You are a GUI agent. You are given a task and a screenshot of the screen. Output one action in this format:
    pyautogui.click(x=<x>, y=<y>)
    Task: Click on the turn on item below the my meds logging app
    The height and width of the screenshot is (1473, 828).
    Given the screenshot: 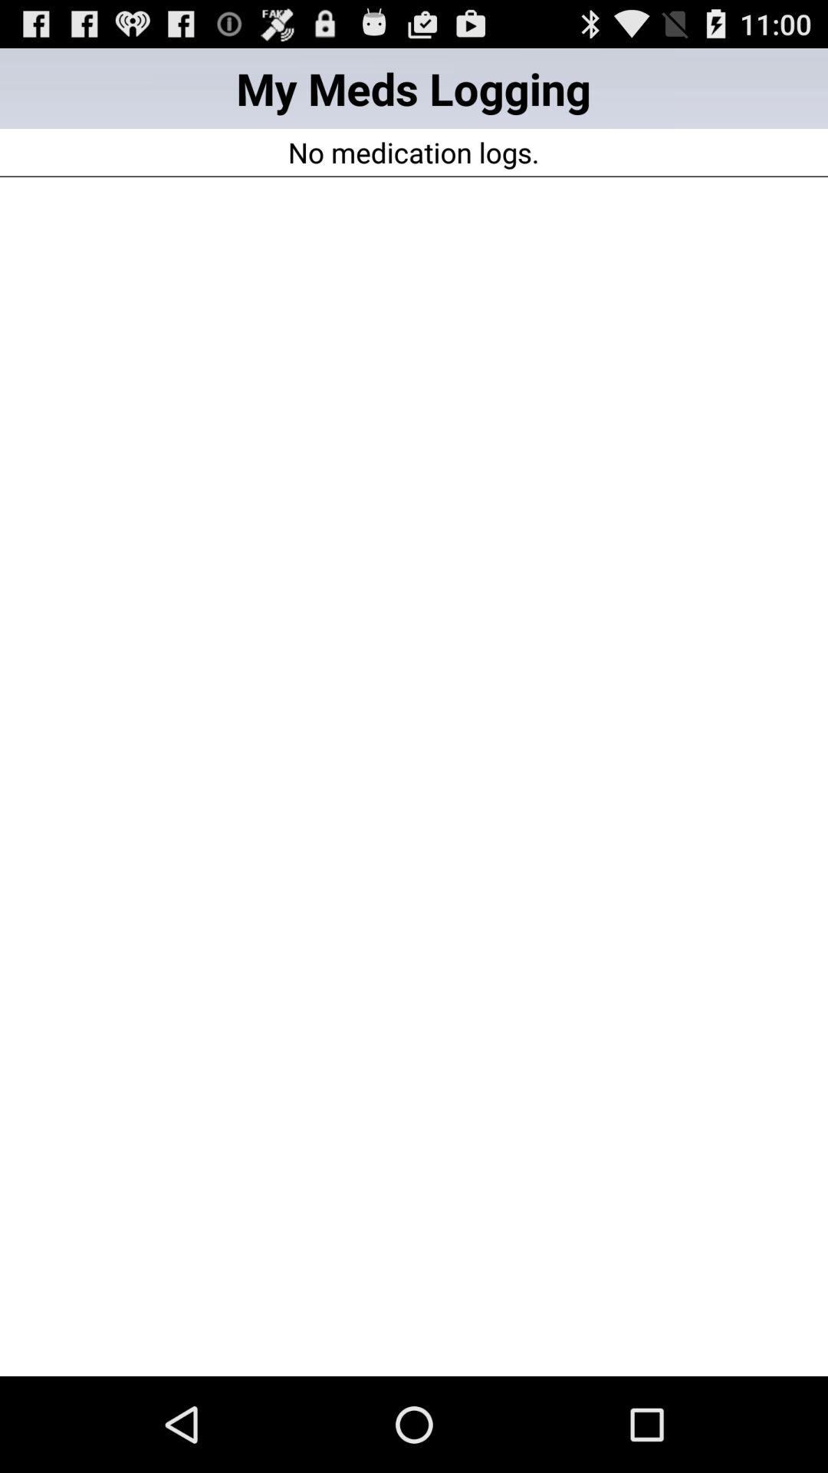 What is the action you would take?
    pyautogui.click(x=413, y=152)
    